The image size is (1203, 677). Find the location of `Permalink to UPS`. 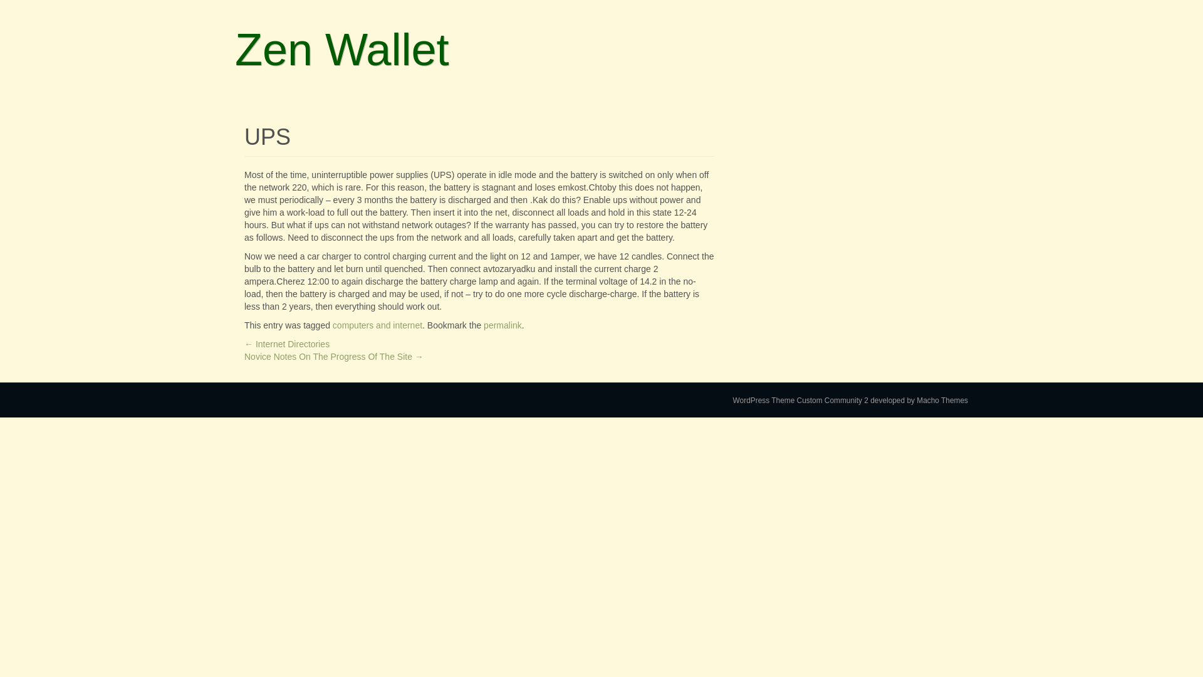

Permalink to UPS is located at coordinates (503, 325).